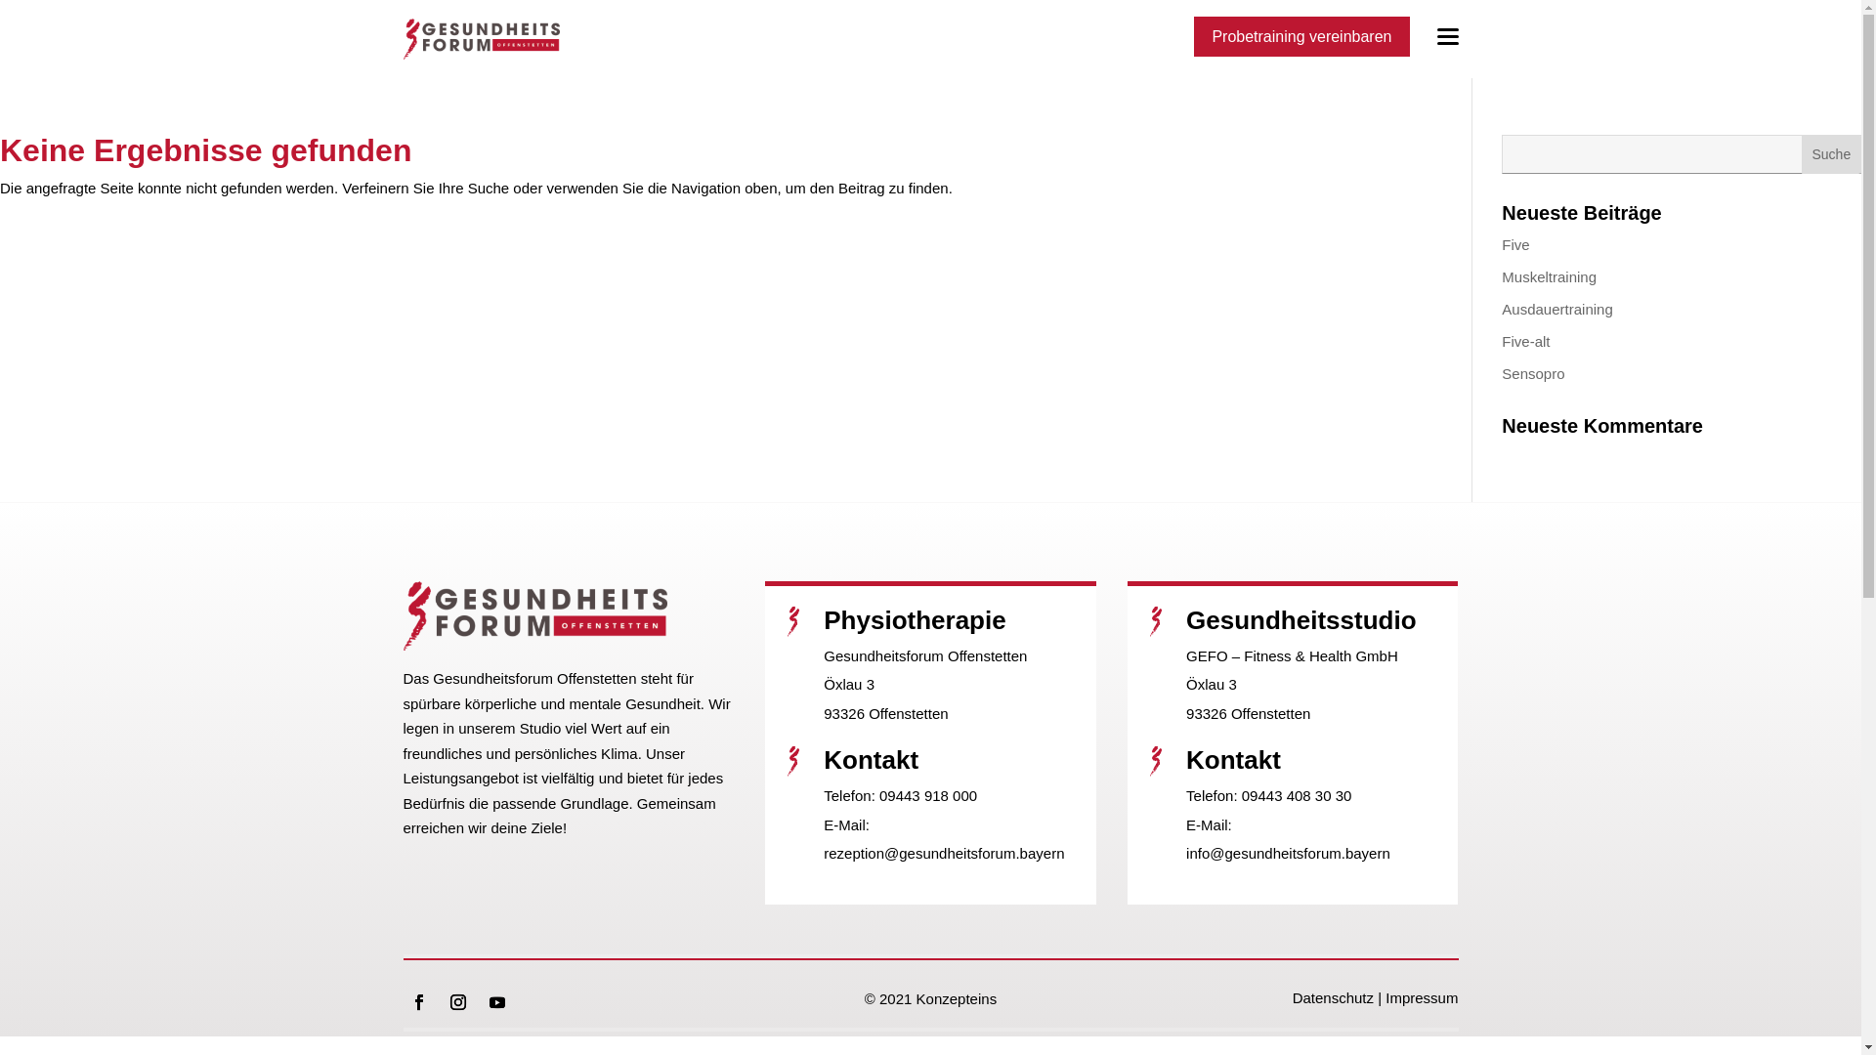  I want to click on Folge auf Instagram, so click(457, 1002).